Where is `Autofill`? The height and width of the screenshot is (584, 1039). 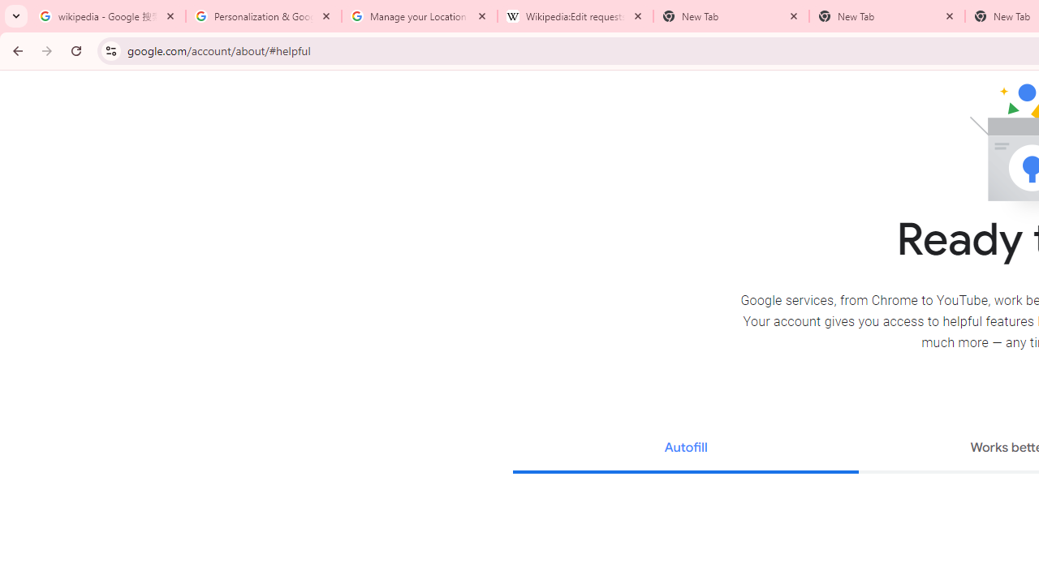
Autofill is located at coordinates (685, 449).